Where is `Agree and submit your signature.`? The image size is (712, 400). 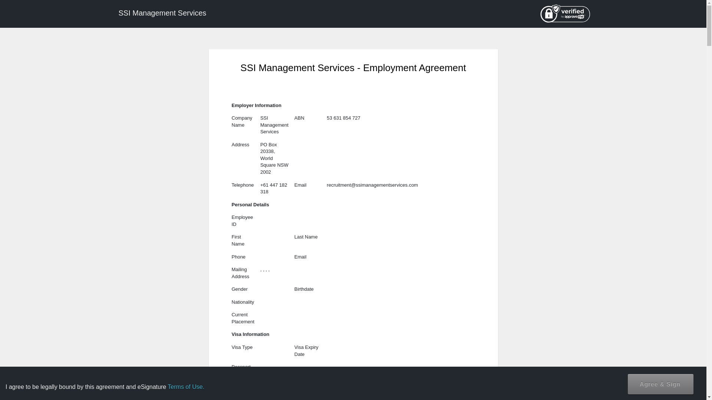 Agree and submit your signature. is located at coordinates (661, 384).